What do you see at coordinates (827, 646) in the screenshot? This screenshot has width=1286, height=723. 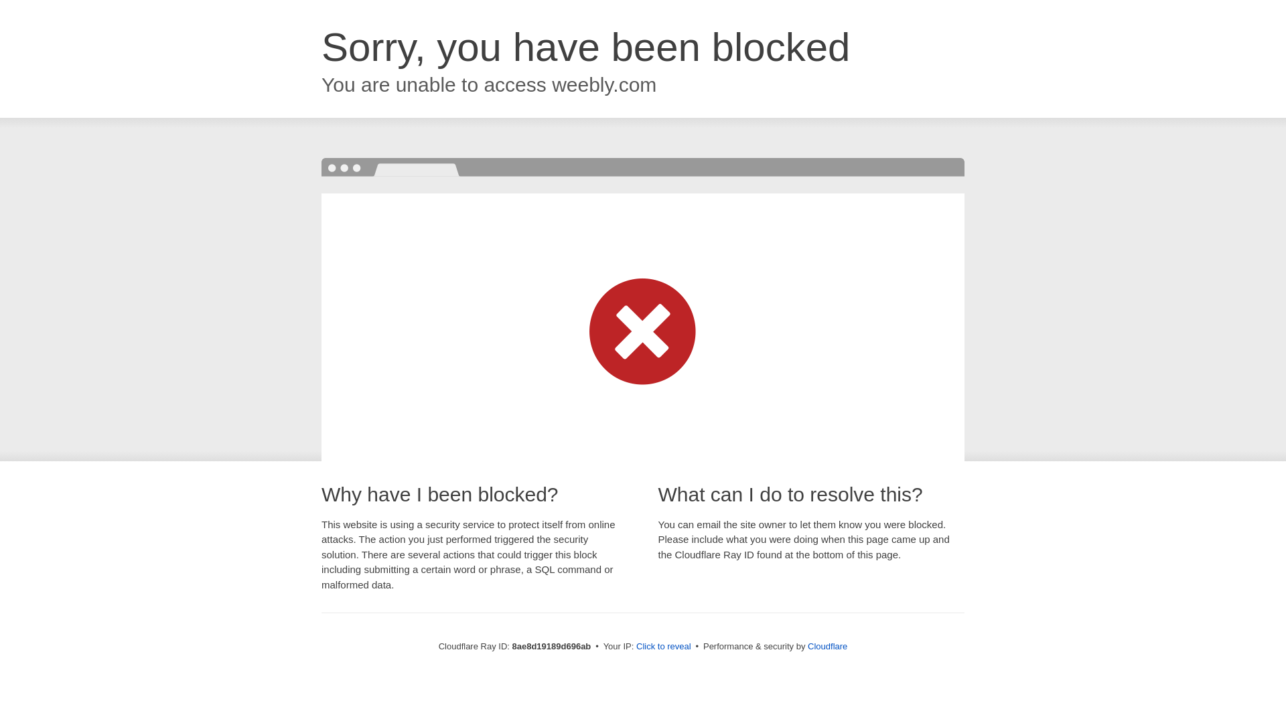 I see `Cloudflare` at bounding box center [827, 646].